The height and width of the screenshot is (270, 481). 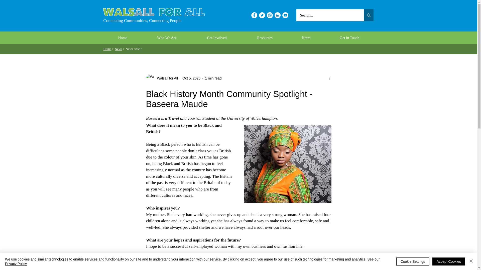 What do you see at coordinates (123, 38) in the screenshot?
I see `Home` at bounding box center [123, 38].